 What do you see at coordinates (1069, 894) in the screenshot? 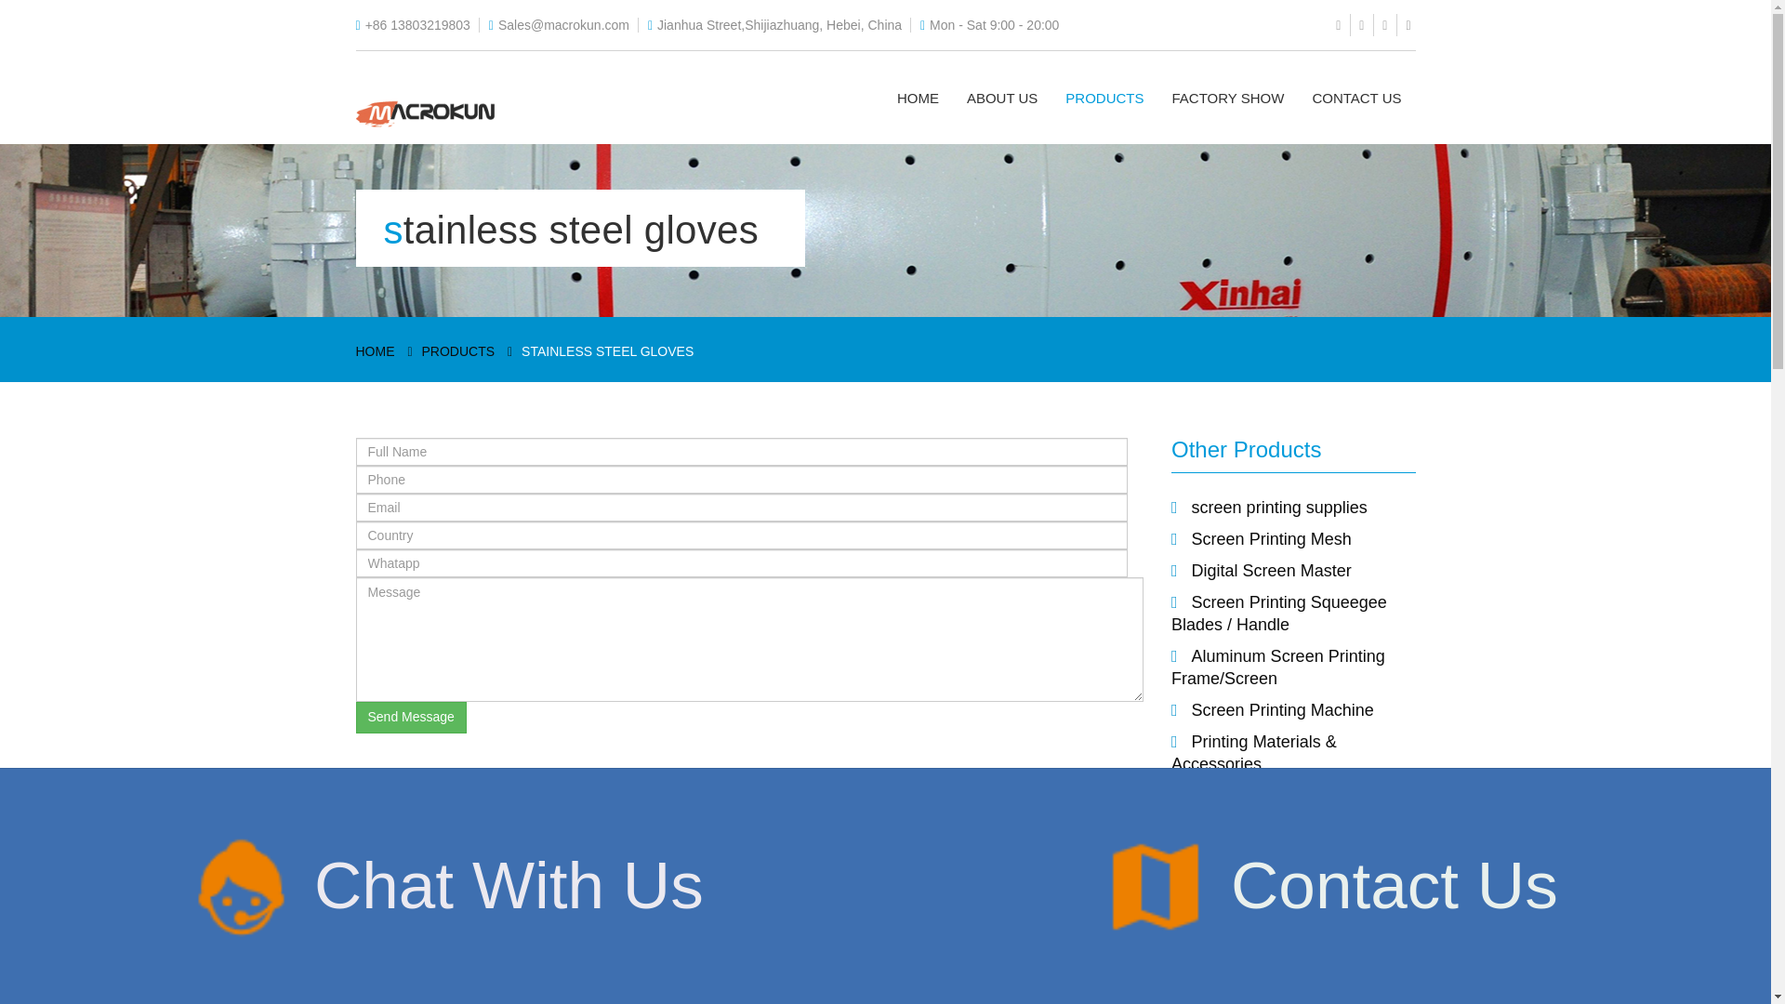
I see `Get Price` at bounding box center [1069, 894].